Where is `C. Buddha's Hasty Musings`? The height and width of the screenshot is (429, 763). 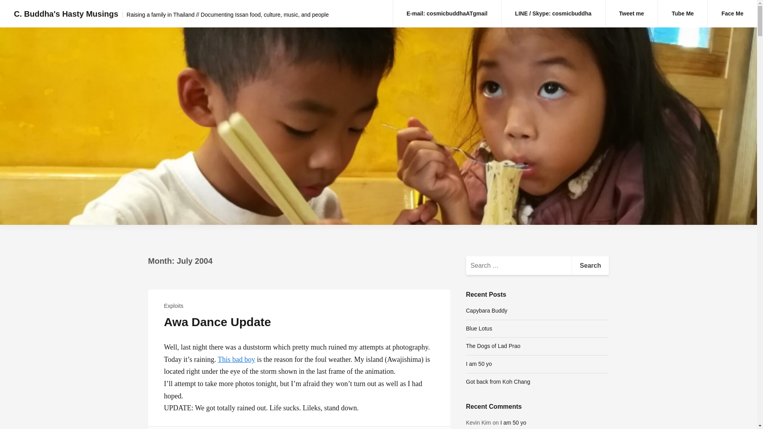 C. Buddha's Hasty Musings is located at coordinates (66, 14).